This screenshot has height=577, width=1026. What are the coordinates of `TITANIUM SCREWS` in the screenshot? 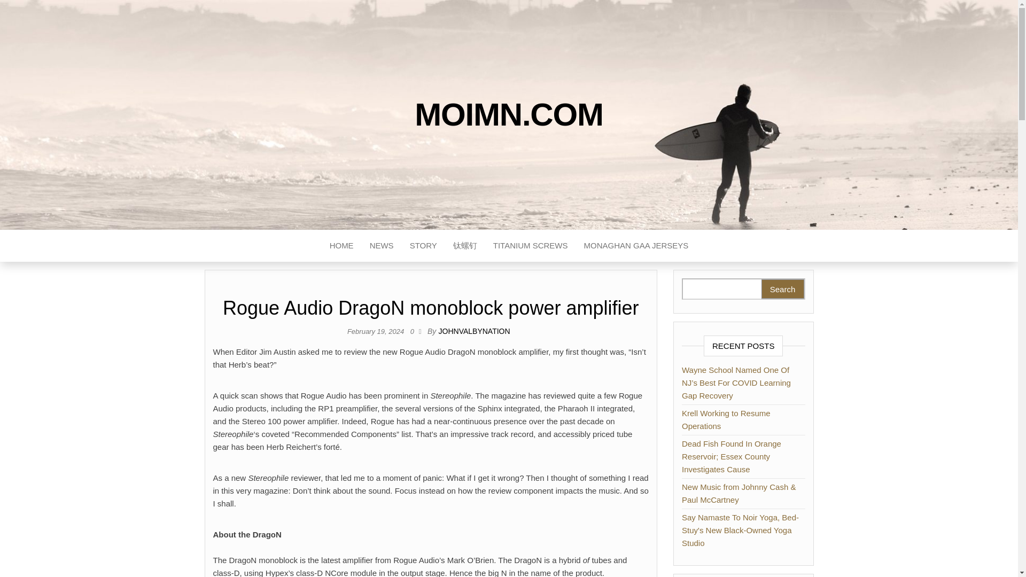 It's located at (530, 246).